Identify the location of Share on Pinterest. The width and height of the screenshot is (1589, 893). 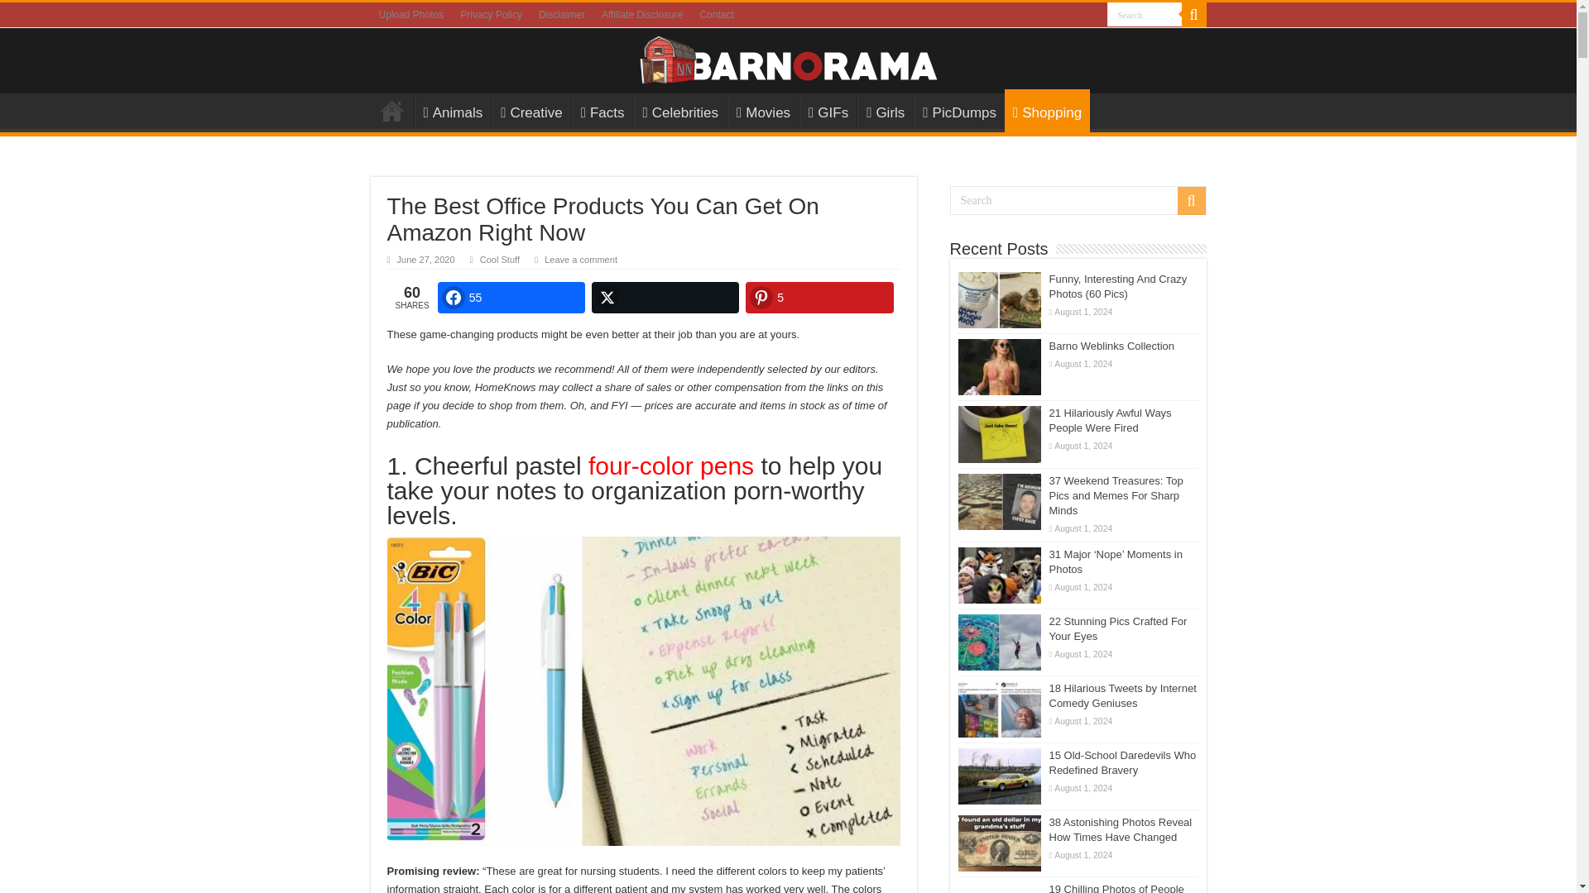
(819, 298).